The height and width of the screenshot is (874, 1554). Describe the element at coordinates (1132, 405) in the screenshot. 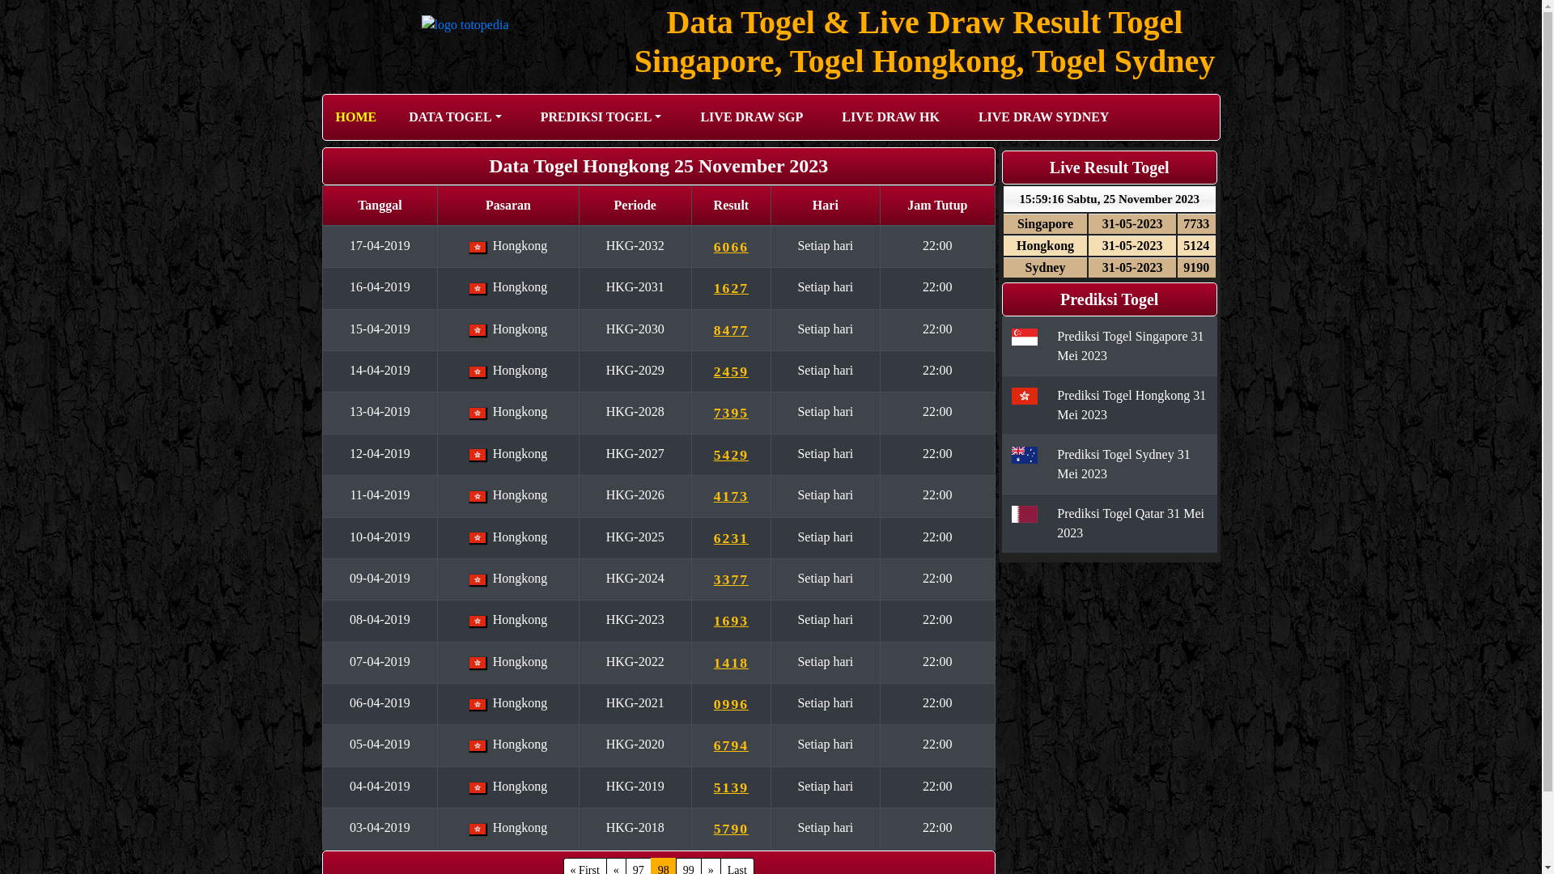

I see `Prediksi Togel Hongkong 31 Mei 2023` at that location.